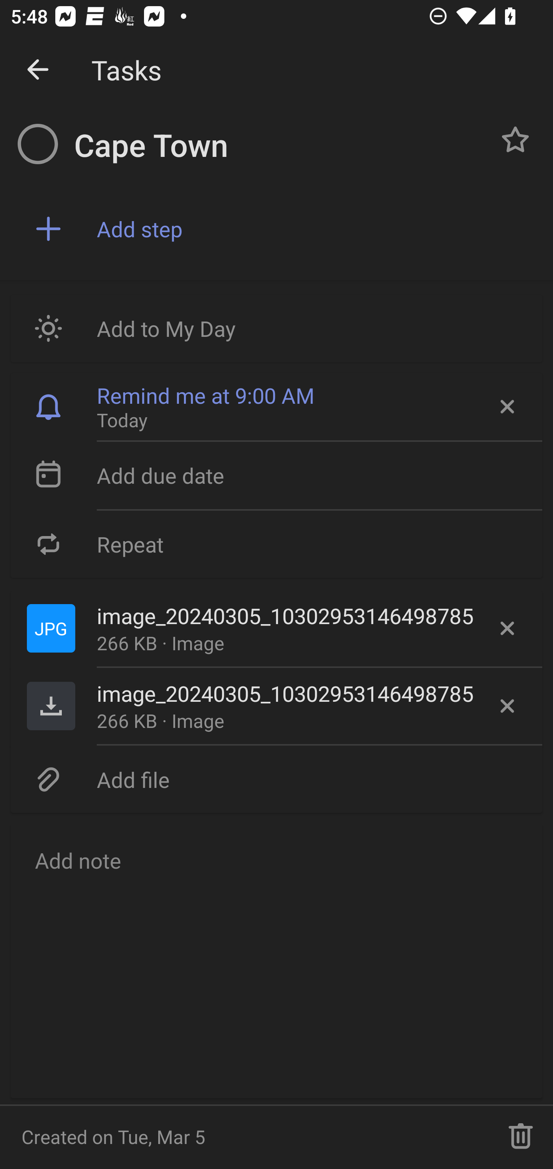  Describe the element at coordinates (506, 407) in the screenshot. I see `Remove reminder` at that location.